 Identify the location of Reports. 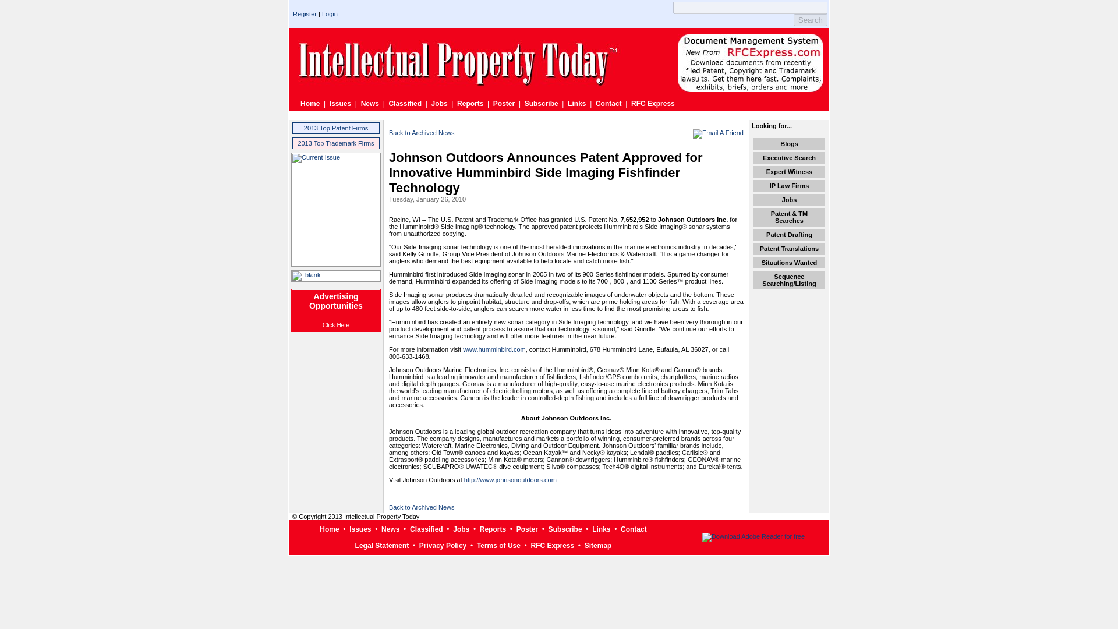
(470, 103).